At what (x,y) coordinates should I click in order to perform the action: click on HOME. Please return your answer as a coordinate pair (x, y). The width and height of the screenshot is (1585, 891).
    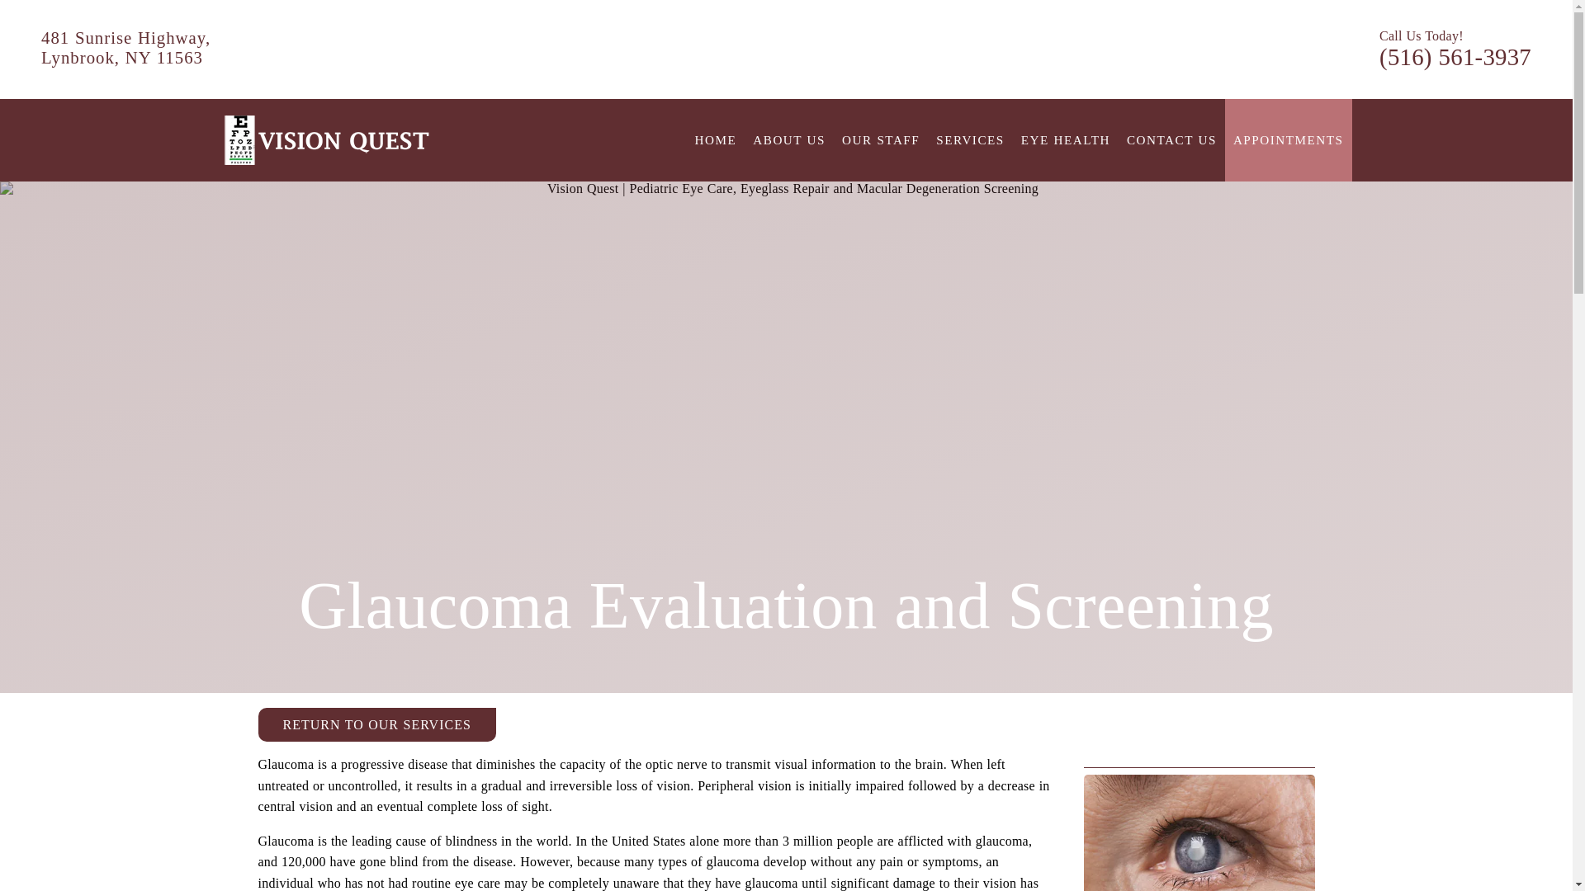
    Looking at the image, I should click on (716, 139).